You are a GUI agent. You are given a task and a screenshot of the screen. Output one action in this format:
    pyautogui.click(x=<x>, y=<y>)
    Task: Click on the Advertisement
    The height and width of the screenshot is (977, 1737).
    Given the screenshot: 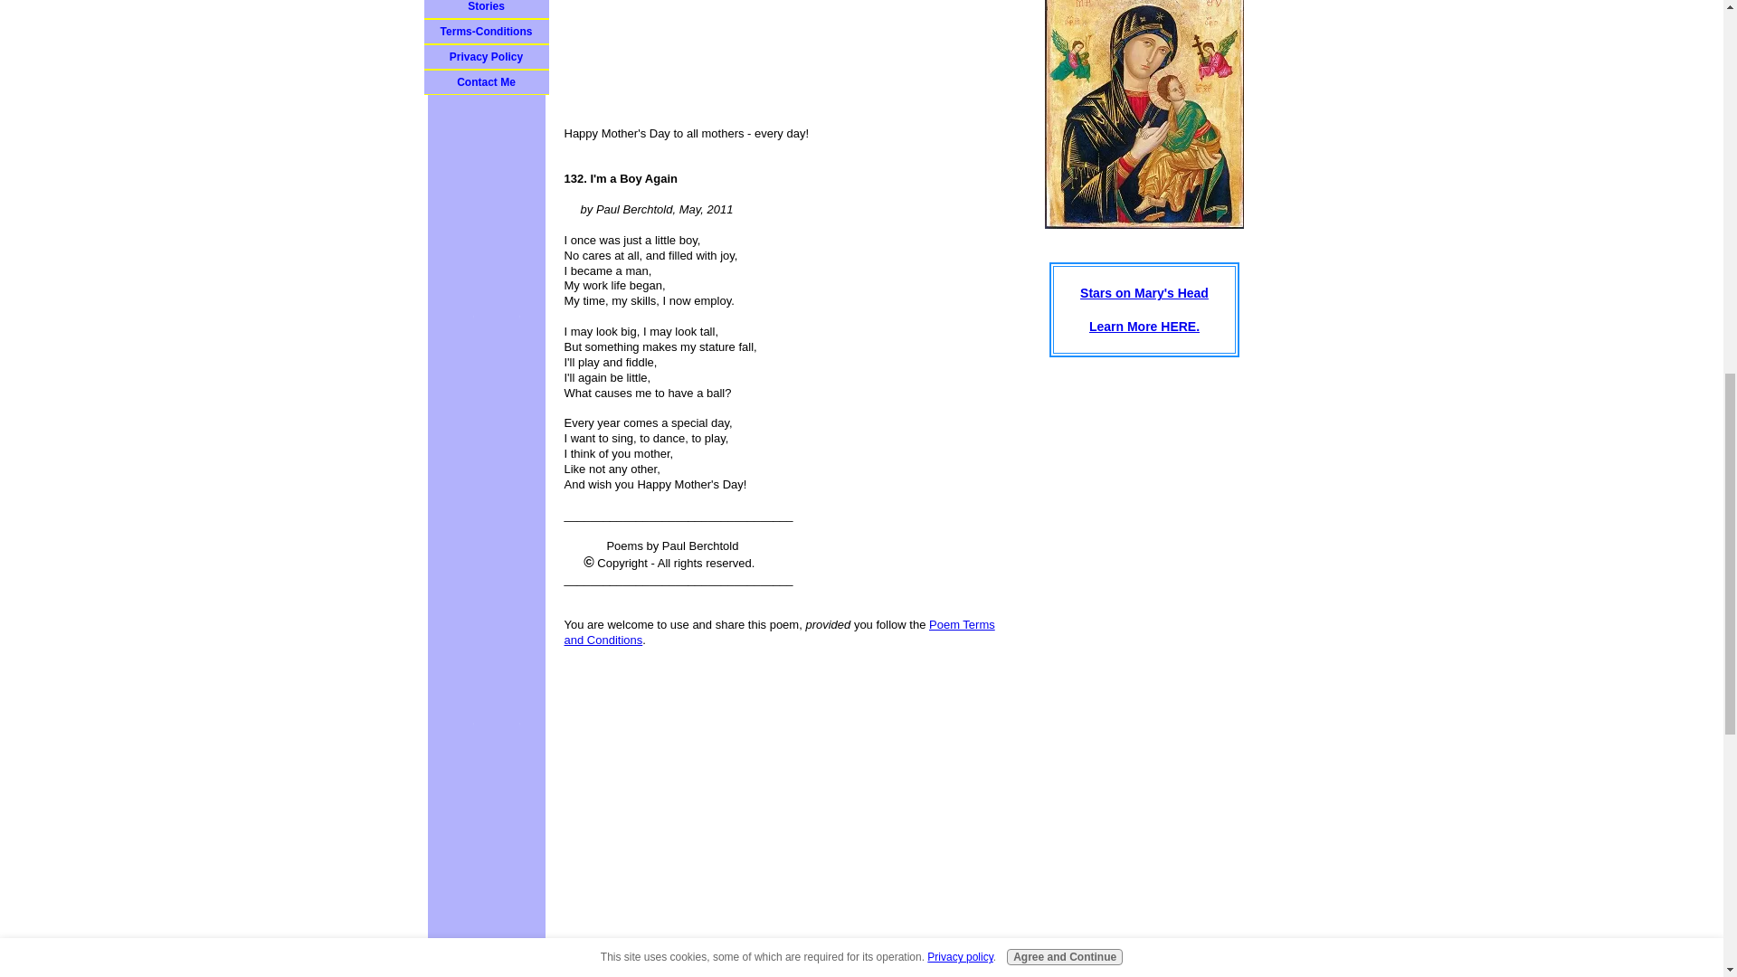 What is the action you would take?
    pyautogui.click(x=791, y=40)
    